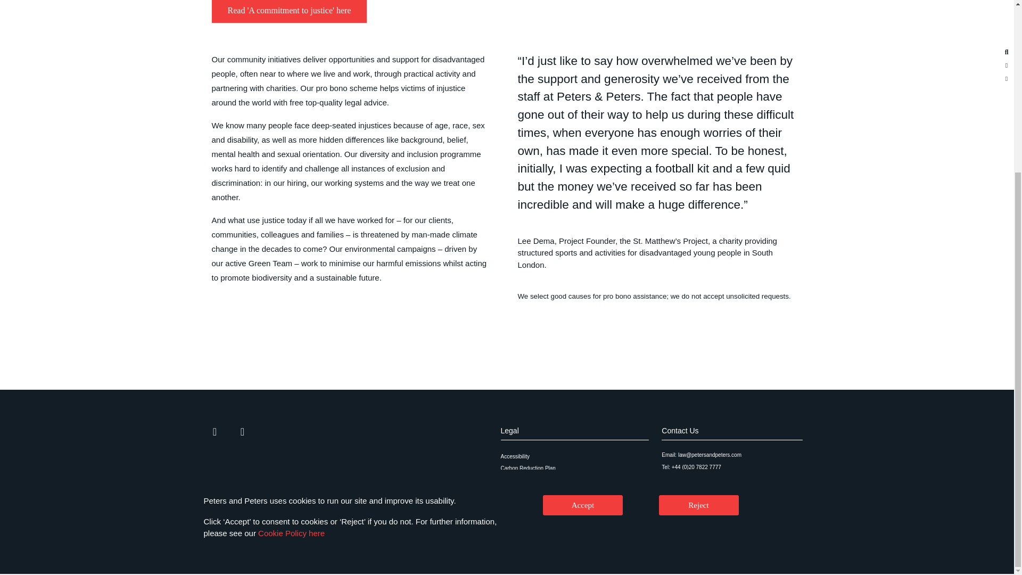 The width and height of the screenshot is (1022, 575). What do you see at coordinates (289, 12) in the screenshot?
I see `Read 'A commitment to justice' here` at bounding box center [289, 12].